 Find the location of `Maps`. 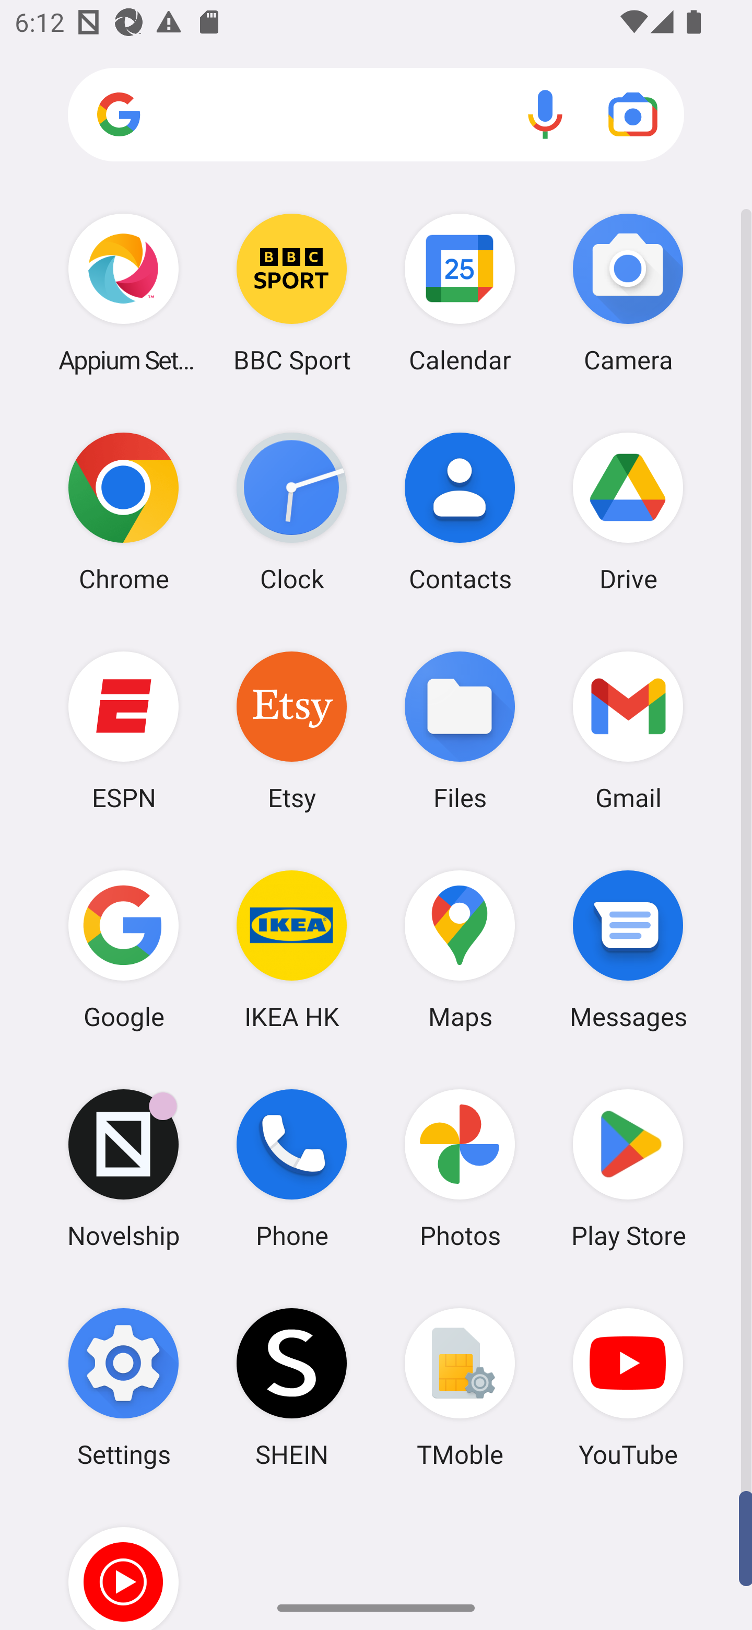

Maps is located at coordinates (460, 949).